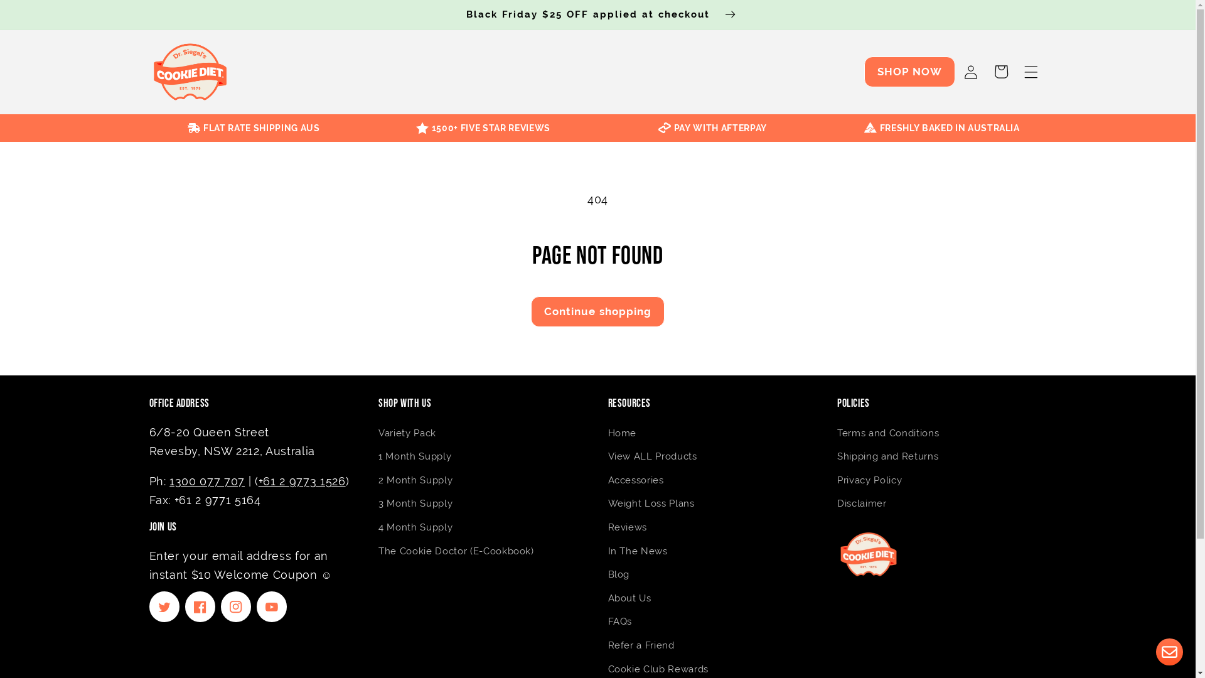 Image resolution: width=1205 pixels, height=678 pixels. What do you see at coordinates (887, 457) in the screenshot?
I see `Shipping and Returns` at bounding box center [887, 457].